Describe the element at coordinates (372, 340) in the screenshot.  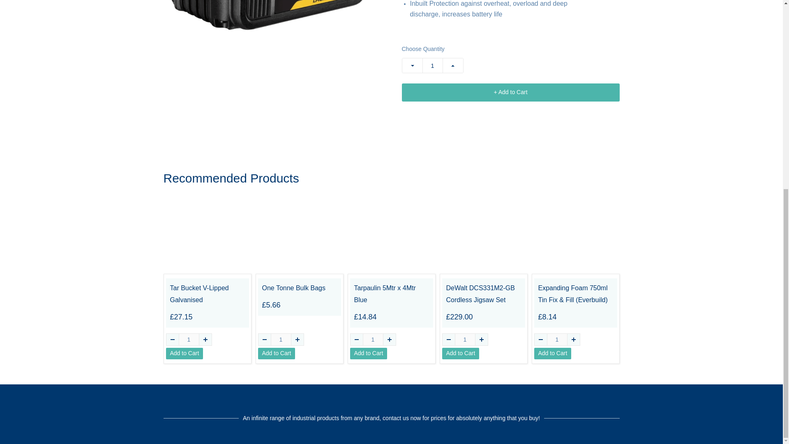
I see `quantity` at that location.